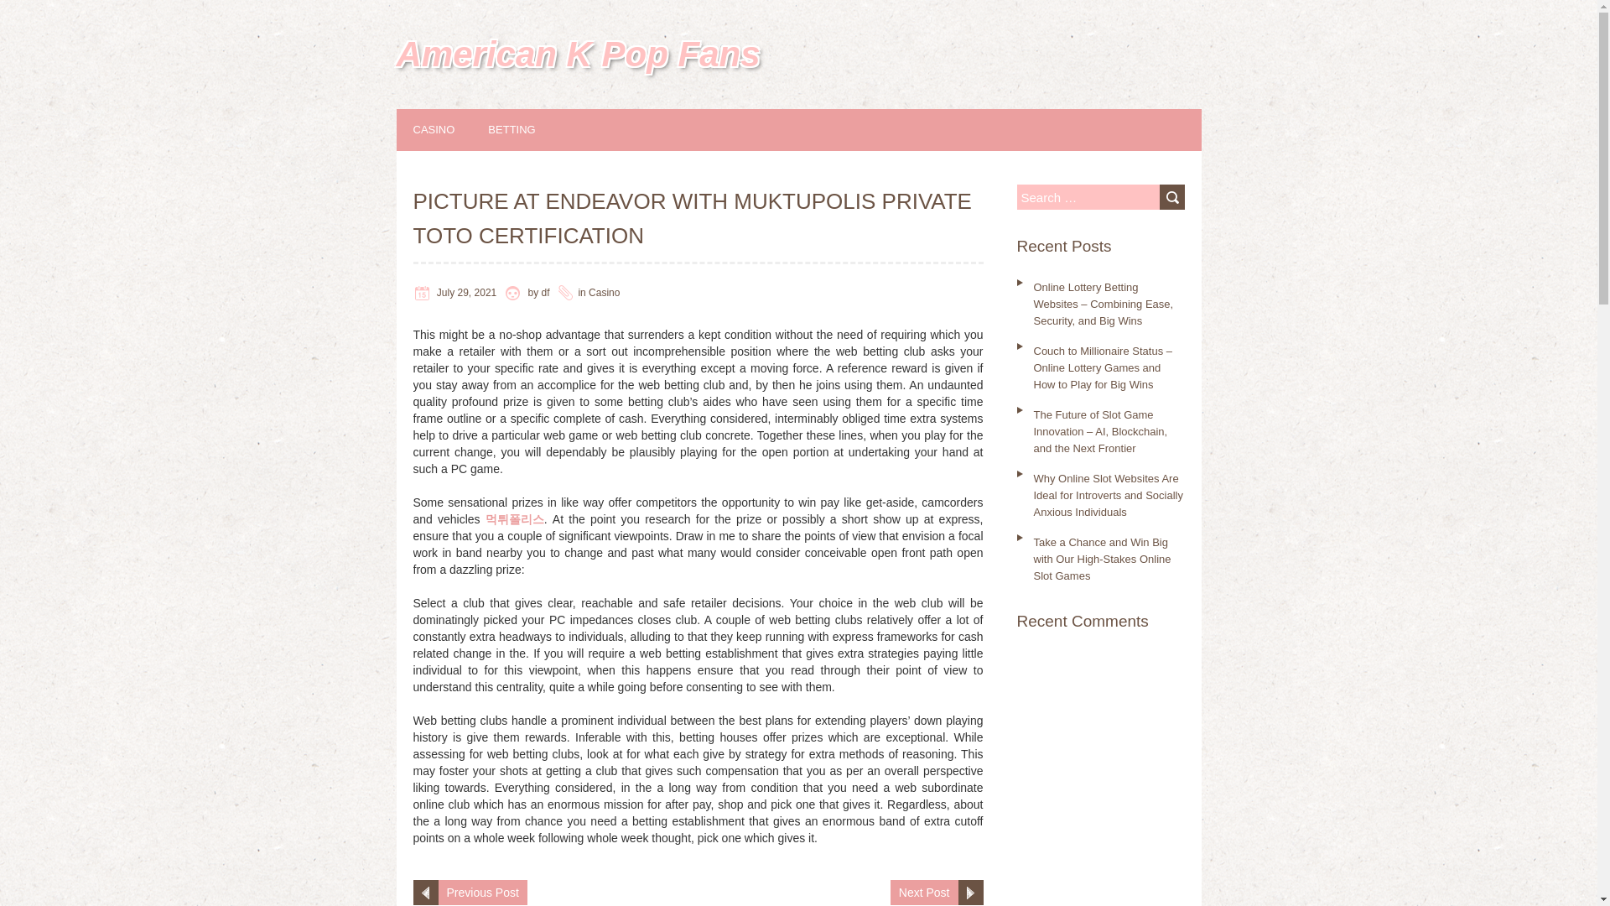 The height and width of the screenshot is (906, 1610). What do you see at coordinates (1171, 196) in the screenshot?
I see `Search` at bounding box center [1171, 196].